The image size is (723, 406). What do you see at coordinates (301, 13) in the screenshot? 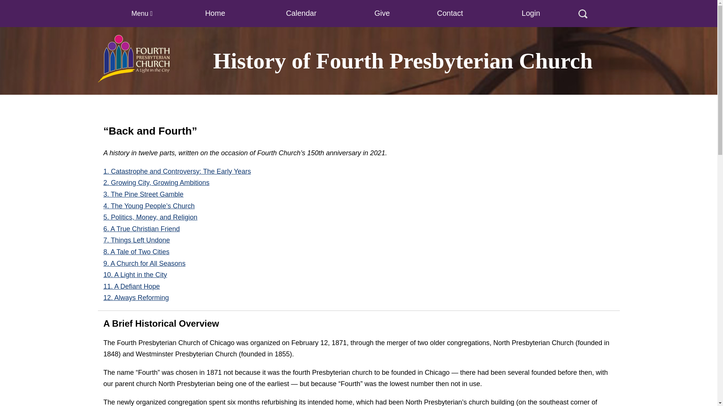
I see `Calendar` at bounding box center [301, 13].